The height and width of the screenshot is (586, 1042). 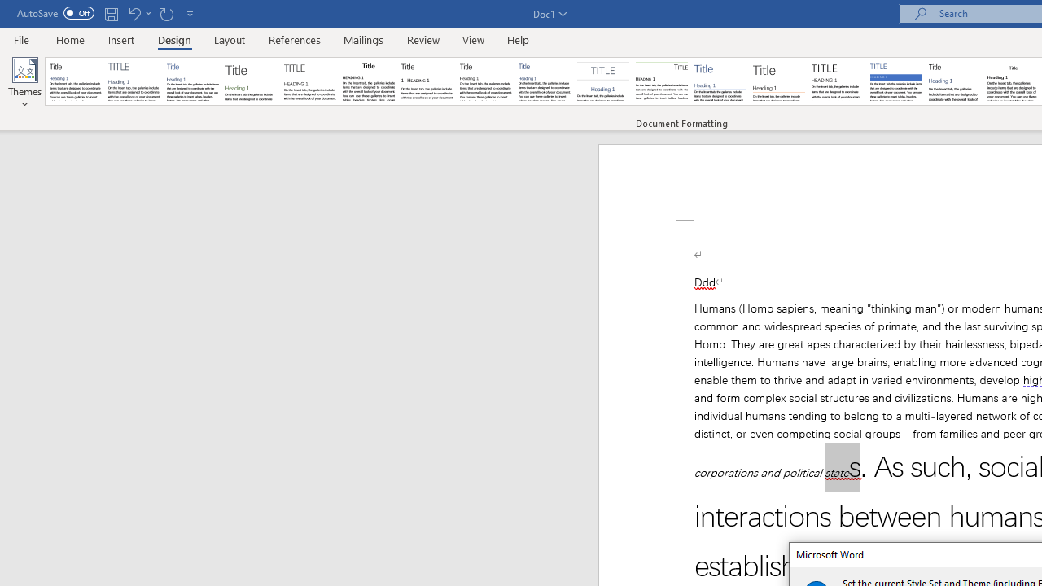 I want to click on Basic (Elegant), so click(x=134, y=81).